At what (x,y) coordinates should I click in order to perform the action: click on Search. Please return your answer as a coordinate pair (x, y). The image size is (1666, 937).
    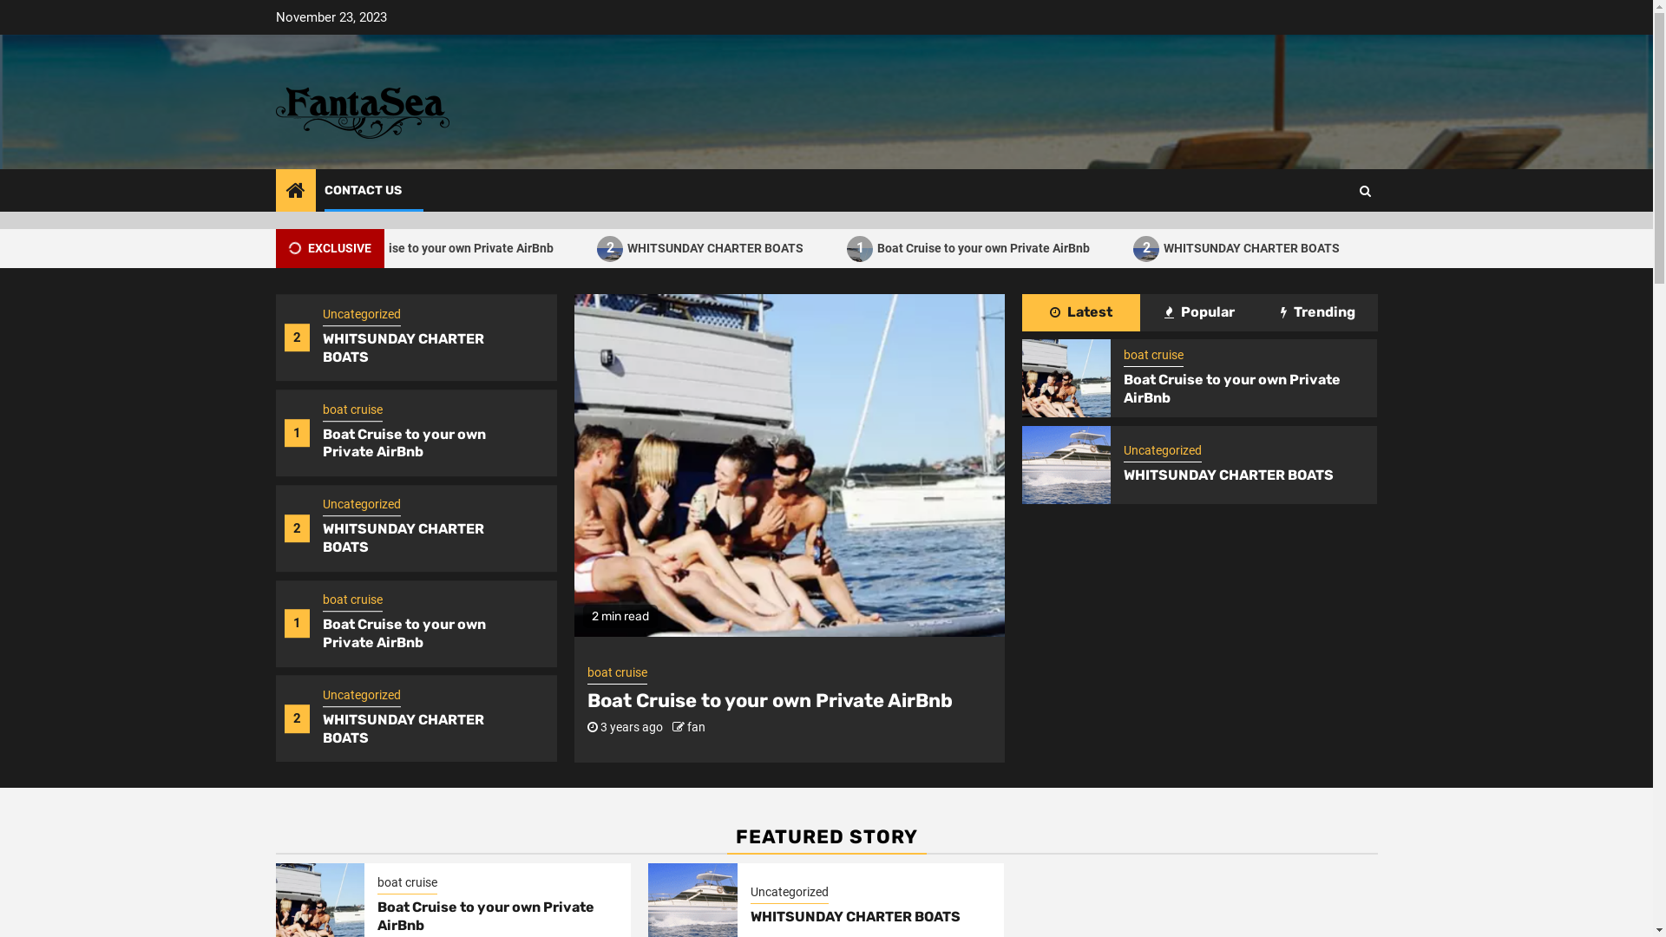
    Looking at the image, I should click on (1364, 191).